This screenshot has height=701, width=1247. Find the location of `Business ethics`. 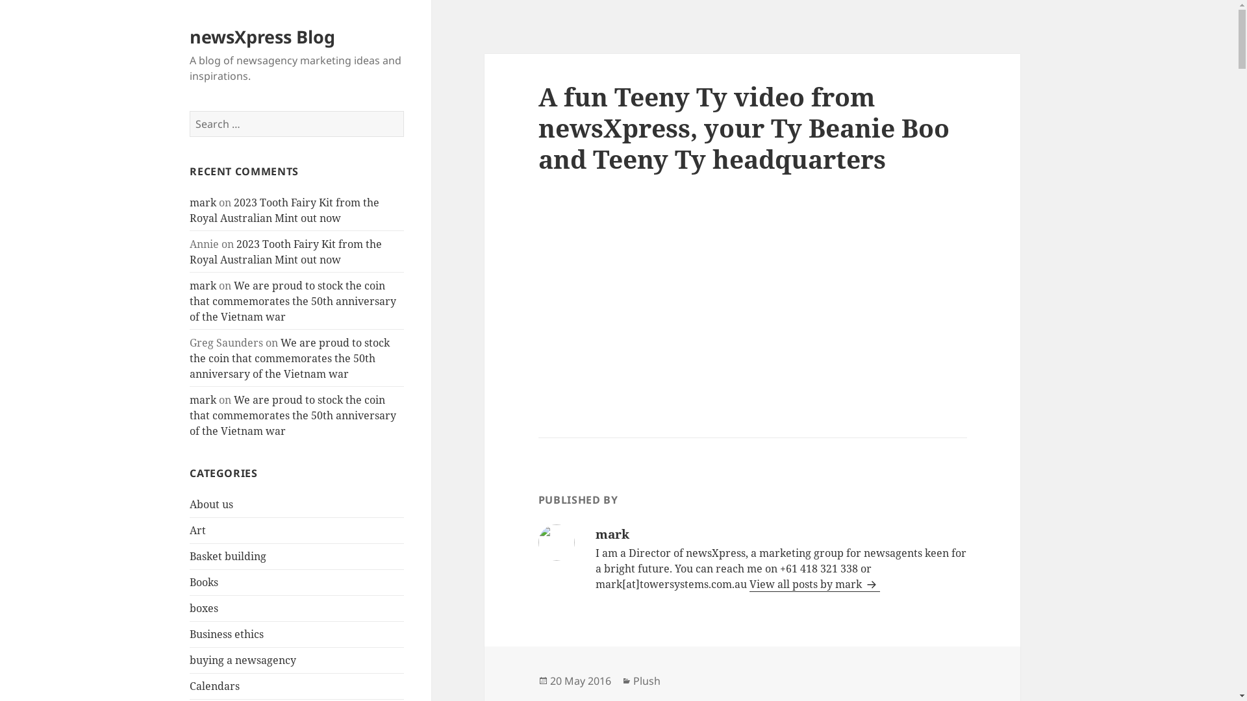

Business ethics is located at coordinates (227, 634).